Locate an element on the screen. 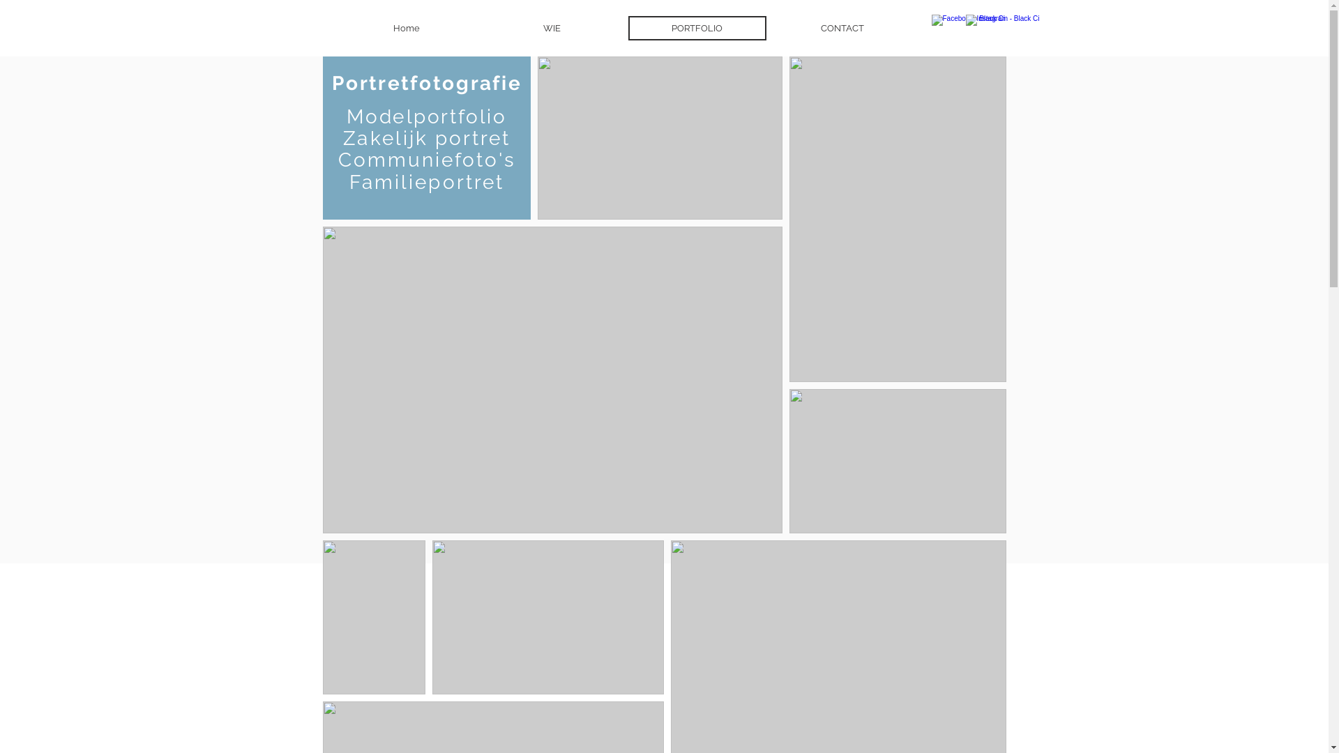 Image resolution: width=1339 pixels, height=753 pixels. Home is located at coordinates (407, 28).